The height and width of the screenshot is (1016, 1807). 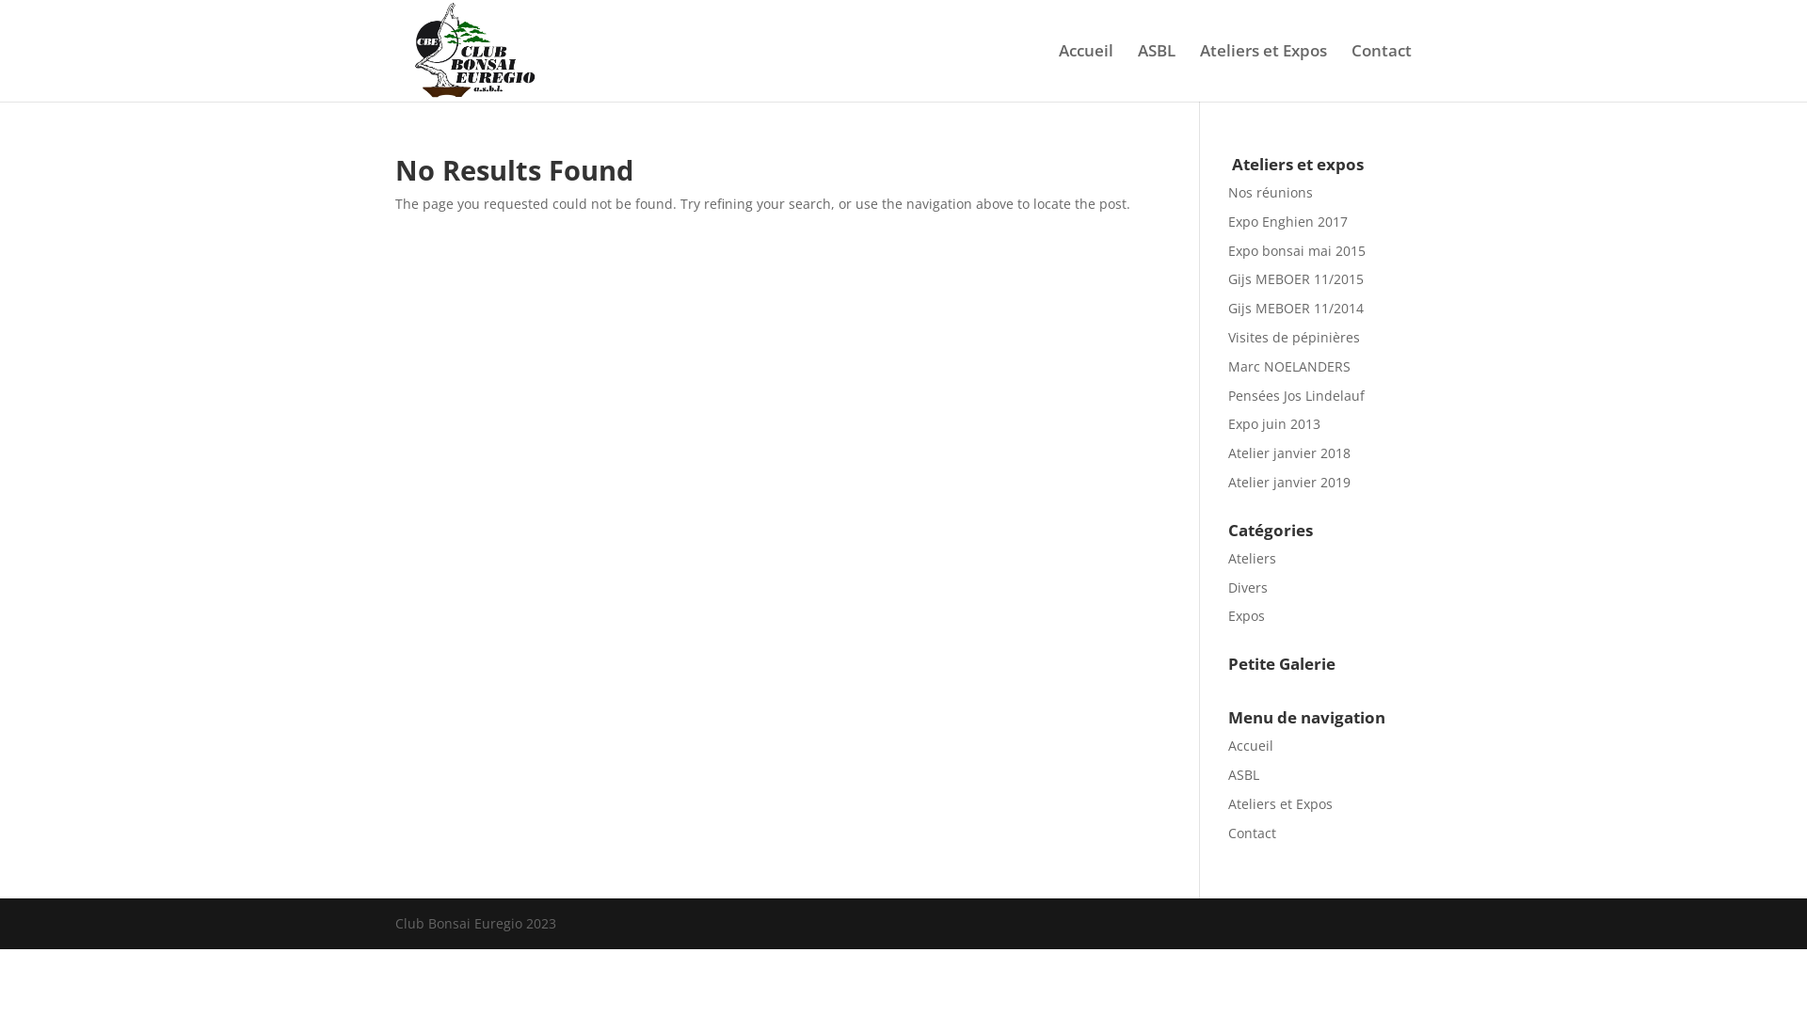 I want to click on Divers, so click(x=1248, y=587).